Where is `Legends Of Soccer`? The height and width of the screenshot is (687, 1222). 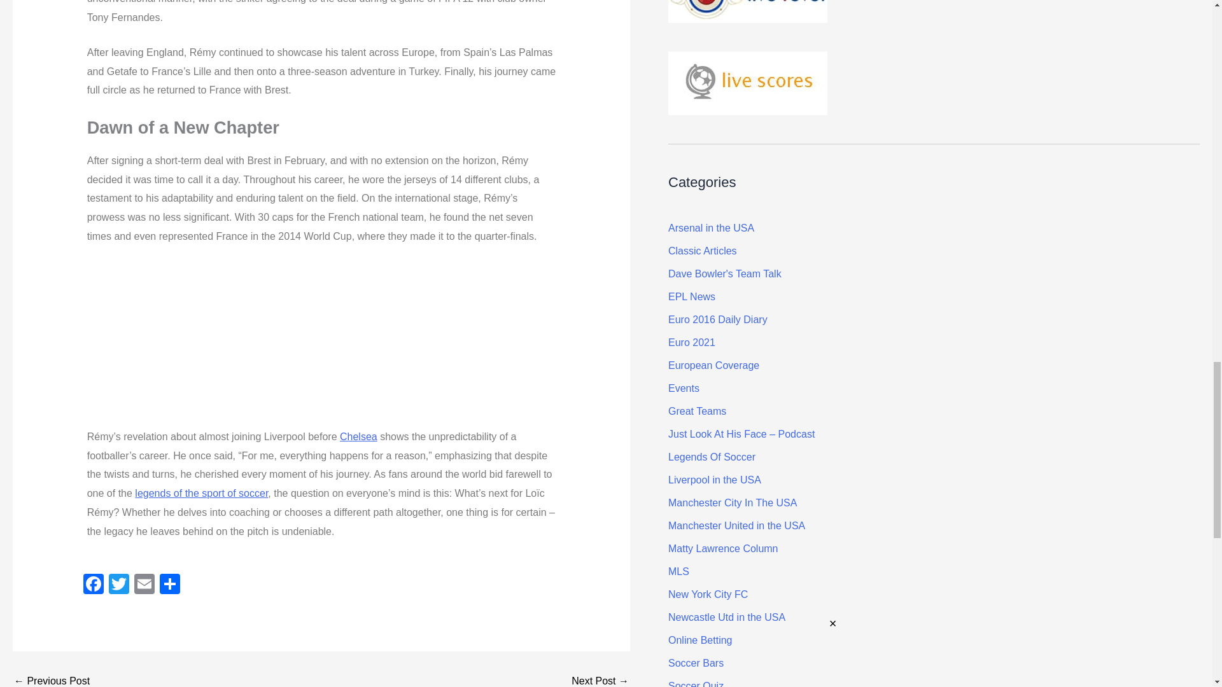 Legends Of Soccer is located at coordinates (712, 457).